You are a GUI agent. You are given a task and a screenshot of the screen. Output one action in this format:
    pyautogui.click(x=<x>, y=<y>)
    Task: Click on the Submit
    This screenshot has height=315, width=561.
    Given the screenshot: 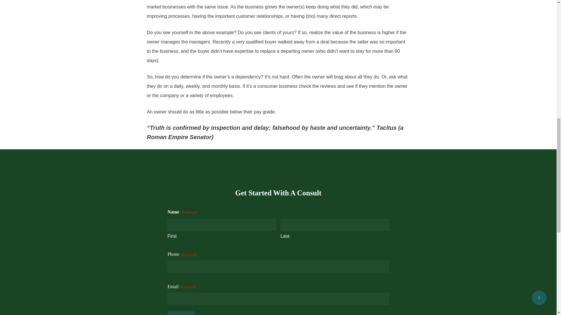 What is the action you would take?
    pyautogui.click(x=181, y=313)
    